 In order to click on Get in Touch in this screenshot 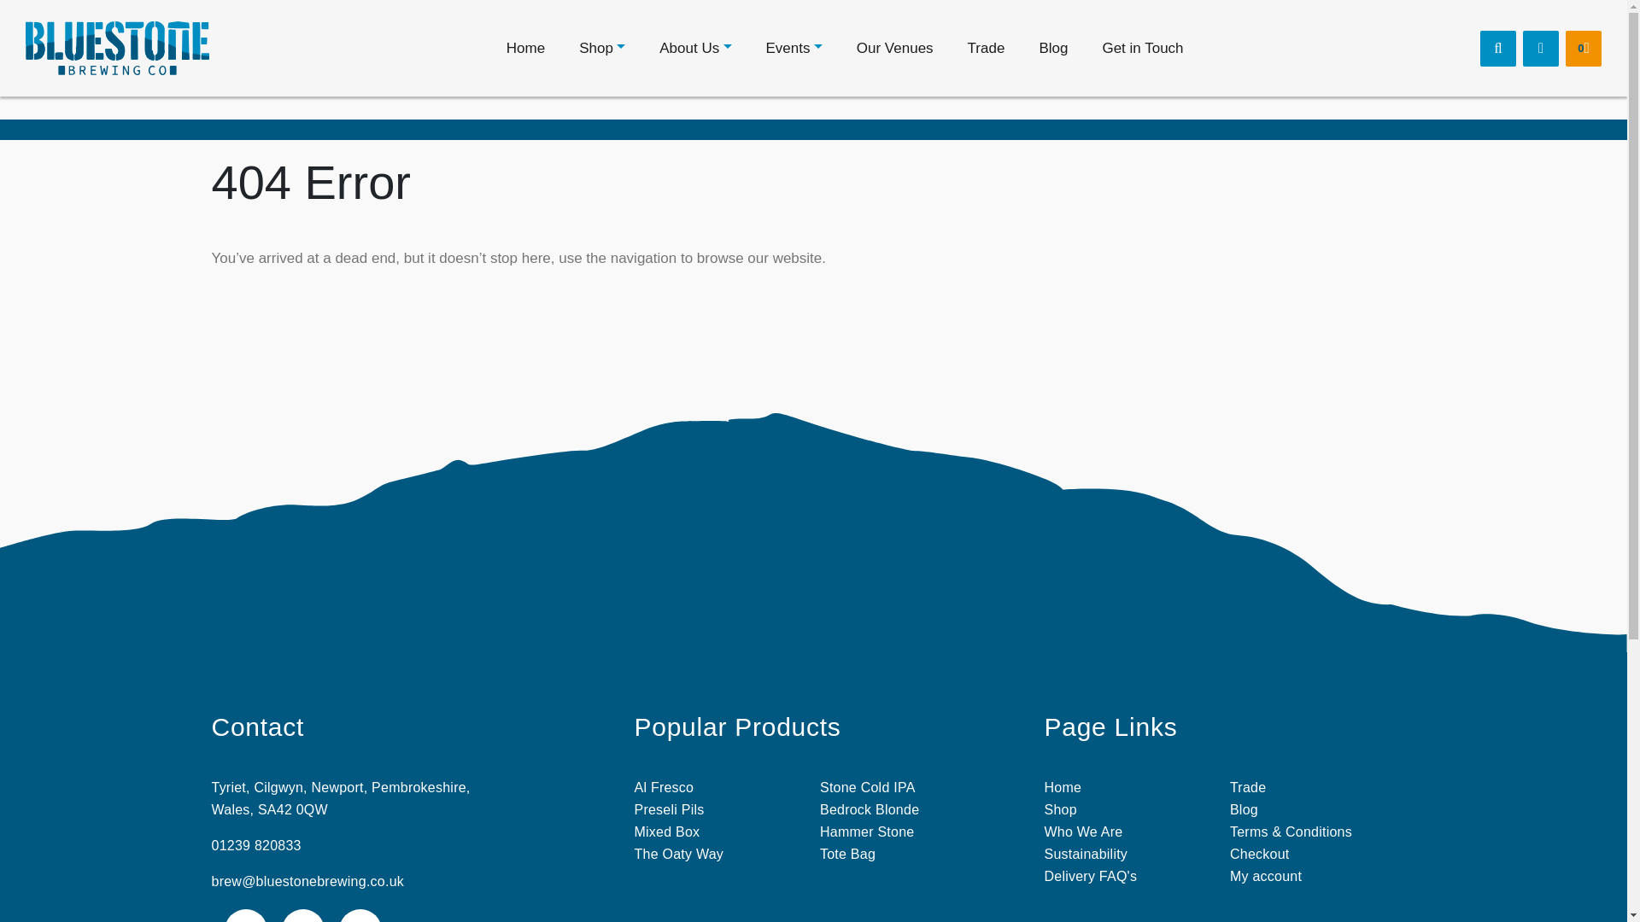, I will do `click(1143, 49)`.